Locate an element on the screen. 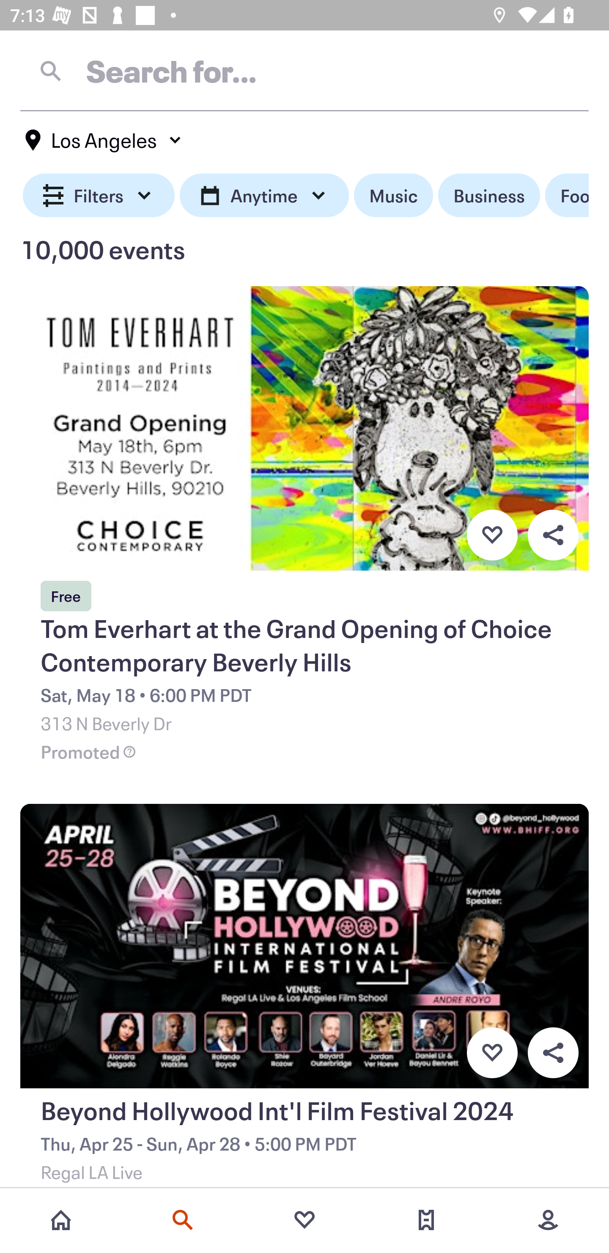  Search events is located at coordinates (183, 1220).